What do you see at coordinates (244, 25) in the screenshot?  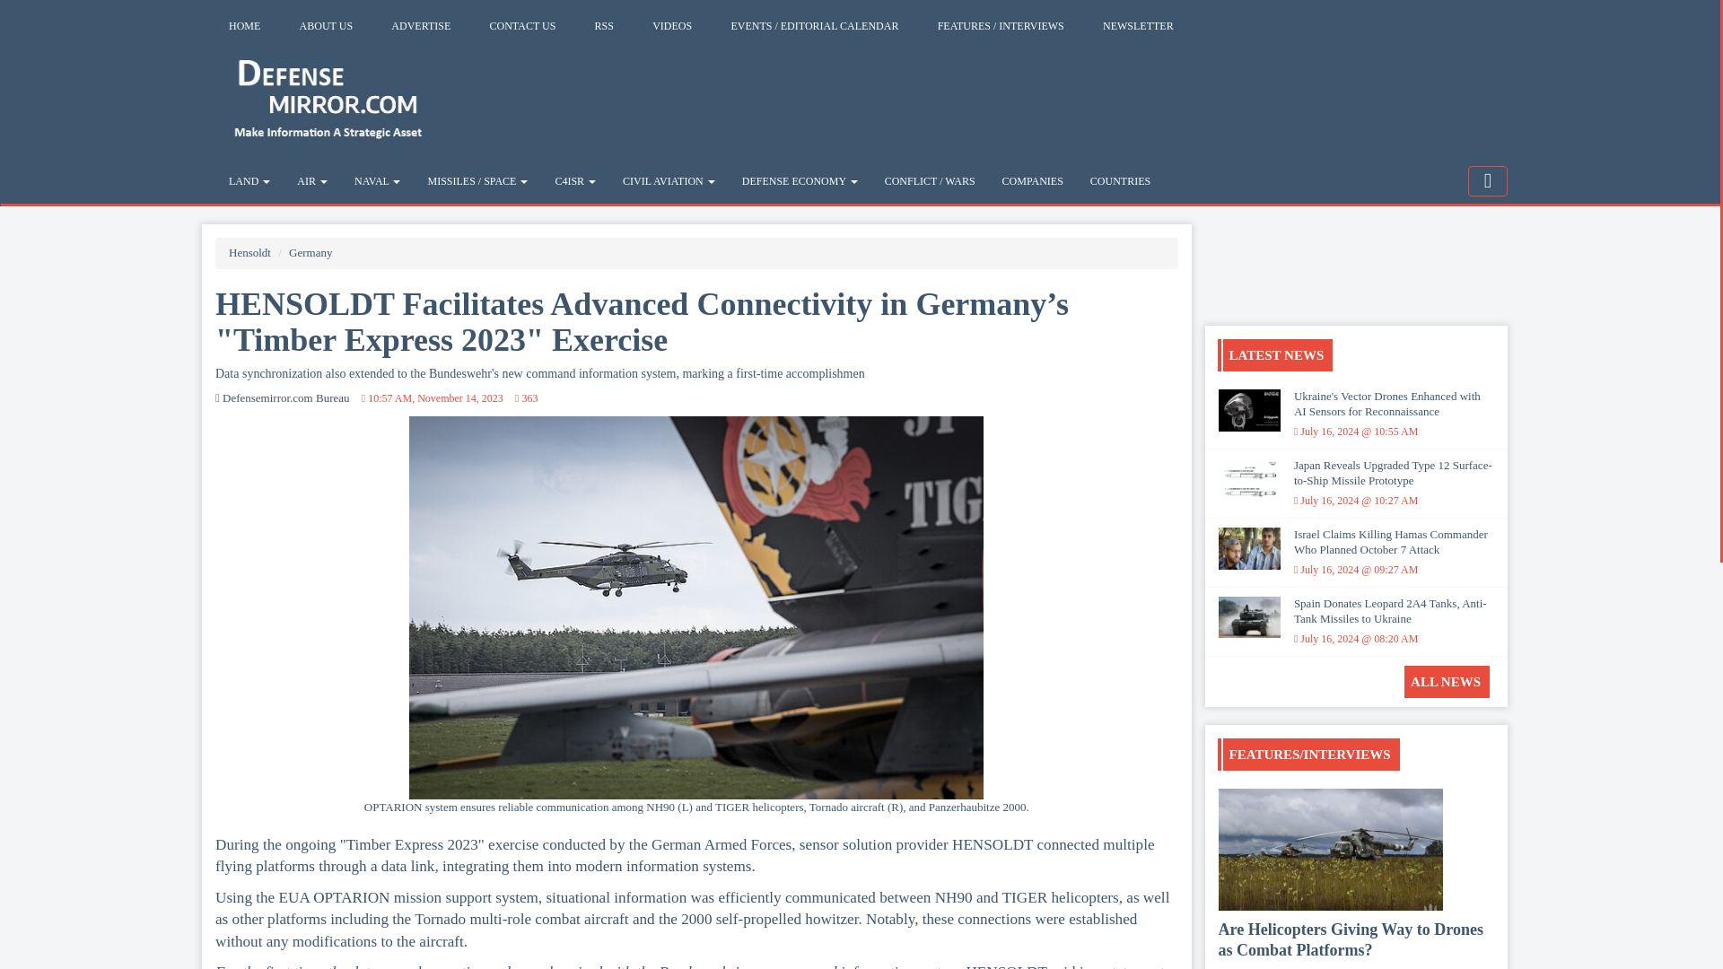 I see `HOME` at bounding box center [244, 25].